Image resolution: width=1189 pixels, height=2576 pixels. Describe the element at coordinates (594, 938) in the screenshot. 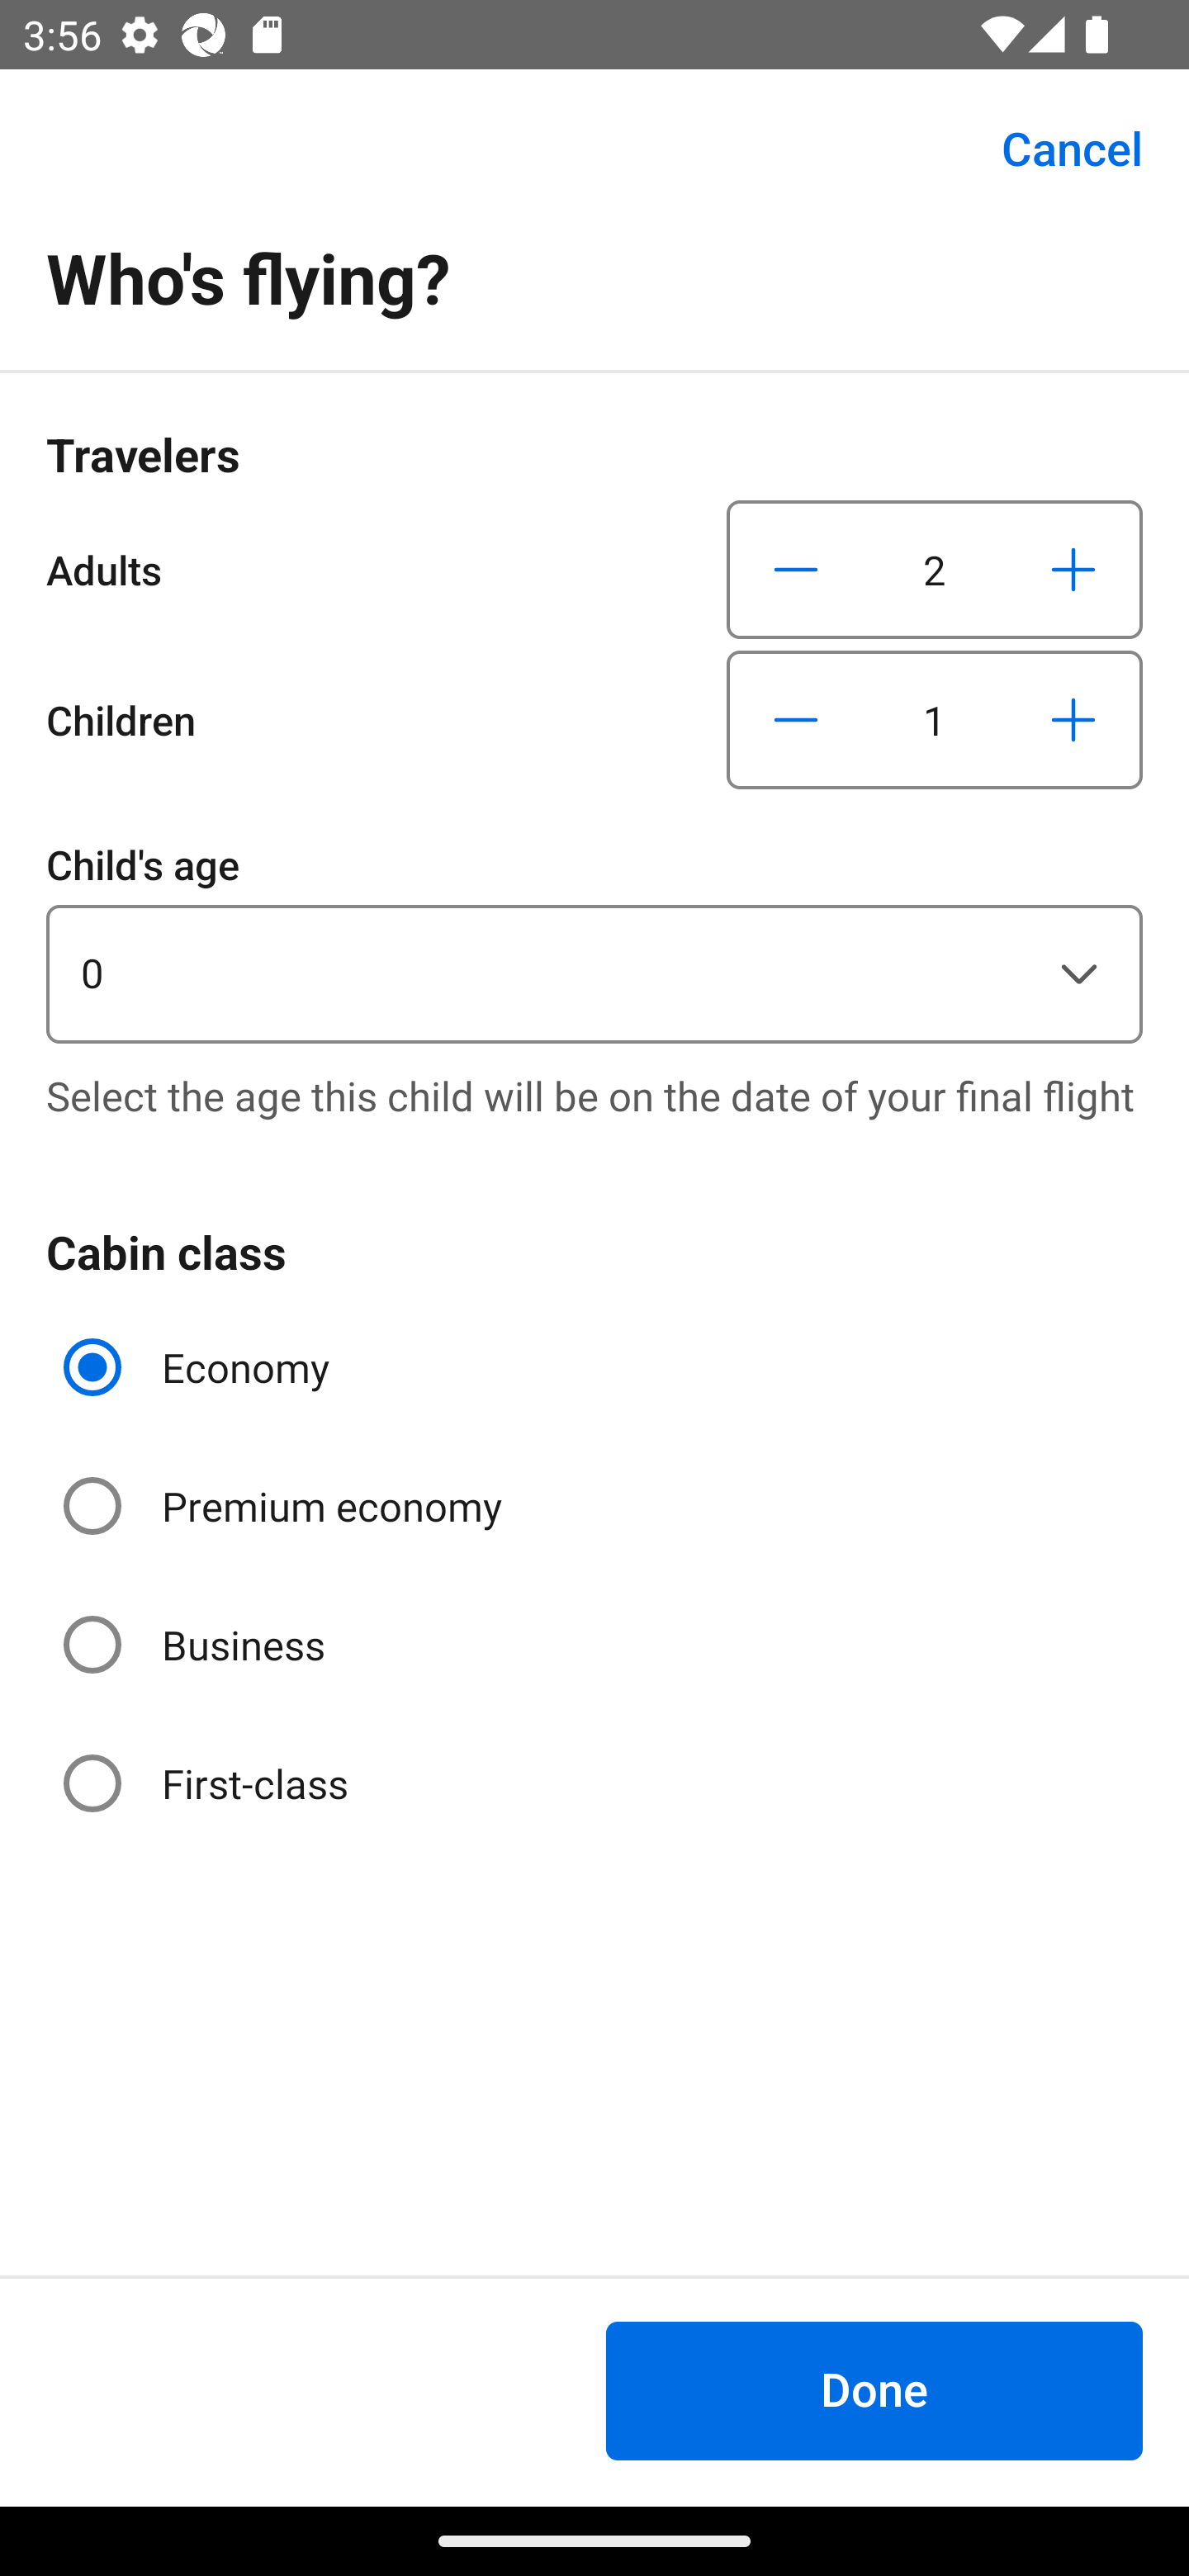

I see `Child's age
 Child's age 0` at that location.